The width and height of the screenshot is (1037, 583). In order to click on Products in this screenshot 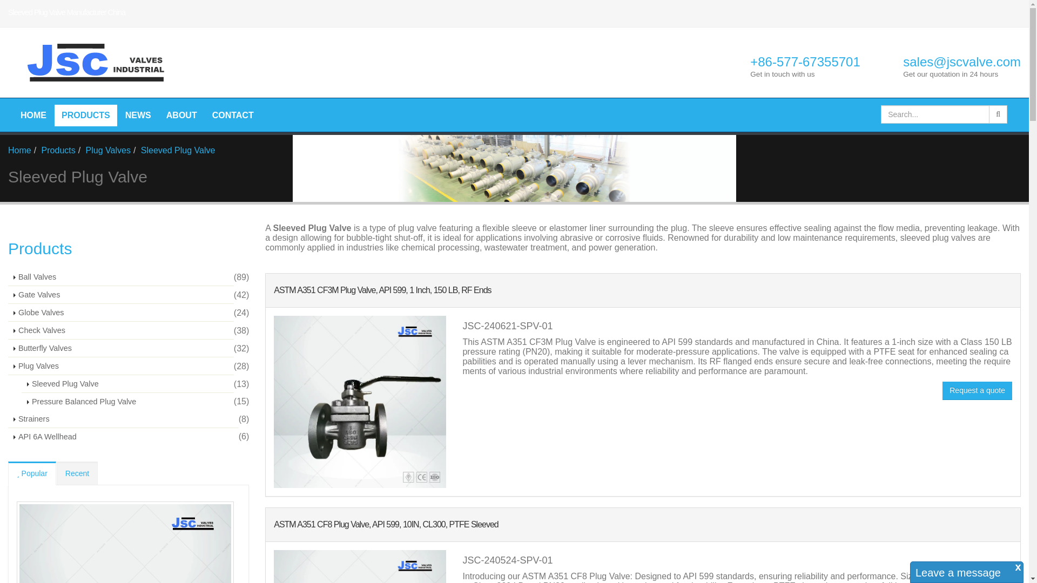, I will do `click(85, 116)`.